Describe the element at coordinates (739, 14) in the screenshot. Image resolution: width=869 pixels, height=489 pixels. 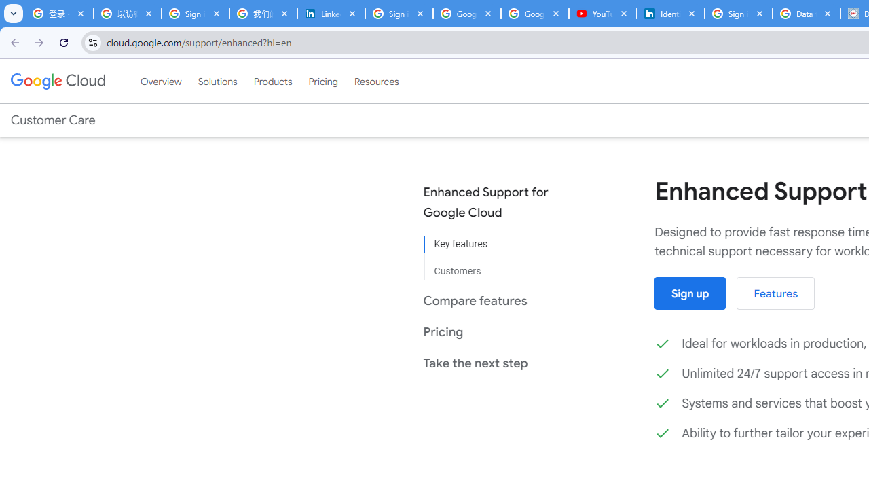
I see `Sign in - Google Accounts` at that location.